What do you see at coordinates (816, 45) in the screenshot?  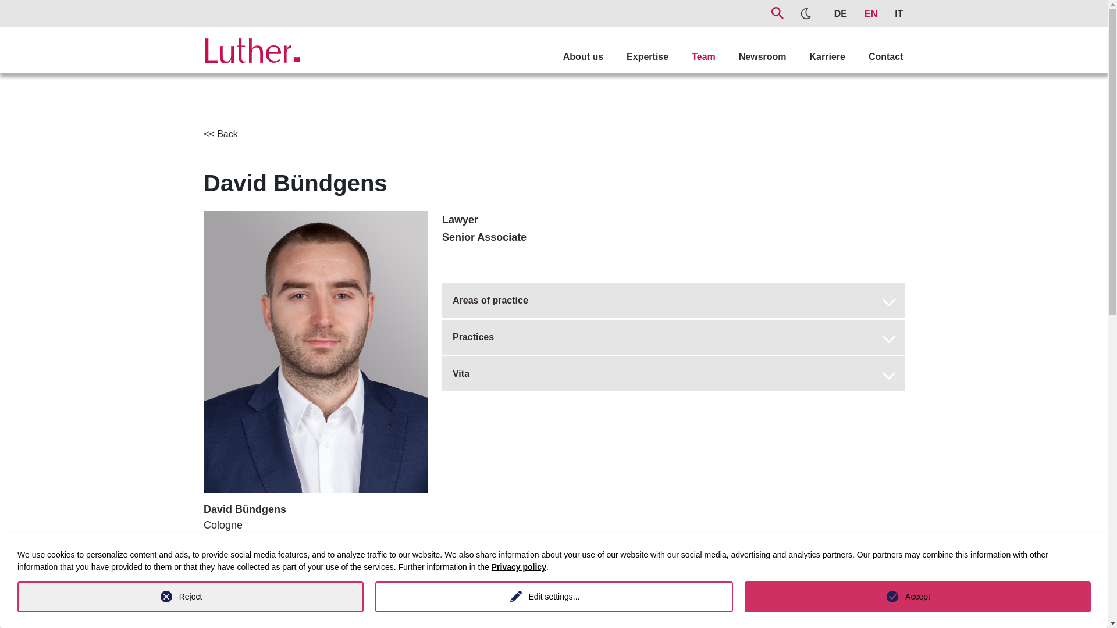 I see `Karriere` at bounding box center [816, 45].